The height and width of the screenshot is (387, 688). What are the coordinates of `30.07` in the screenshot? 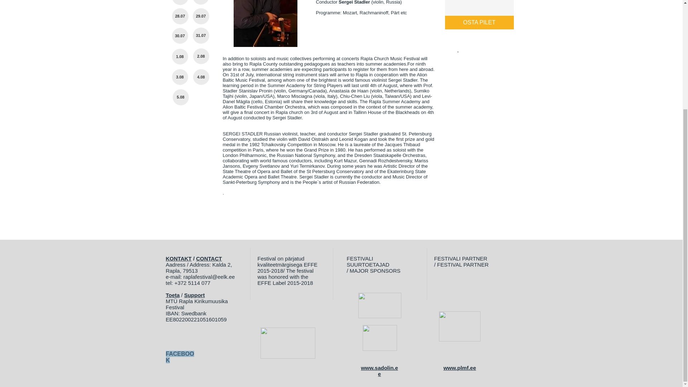 It's located at (180, 36).